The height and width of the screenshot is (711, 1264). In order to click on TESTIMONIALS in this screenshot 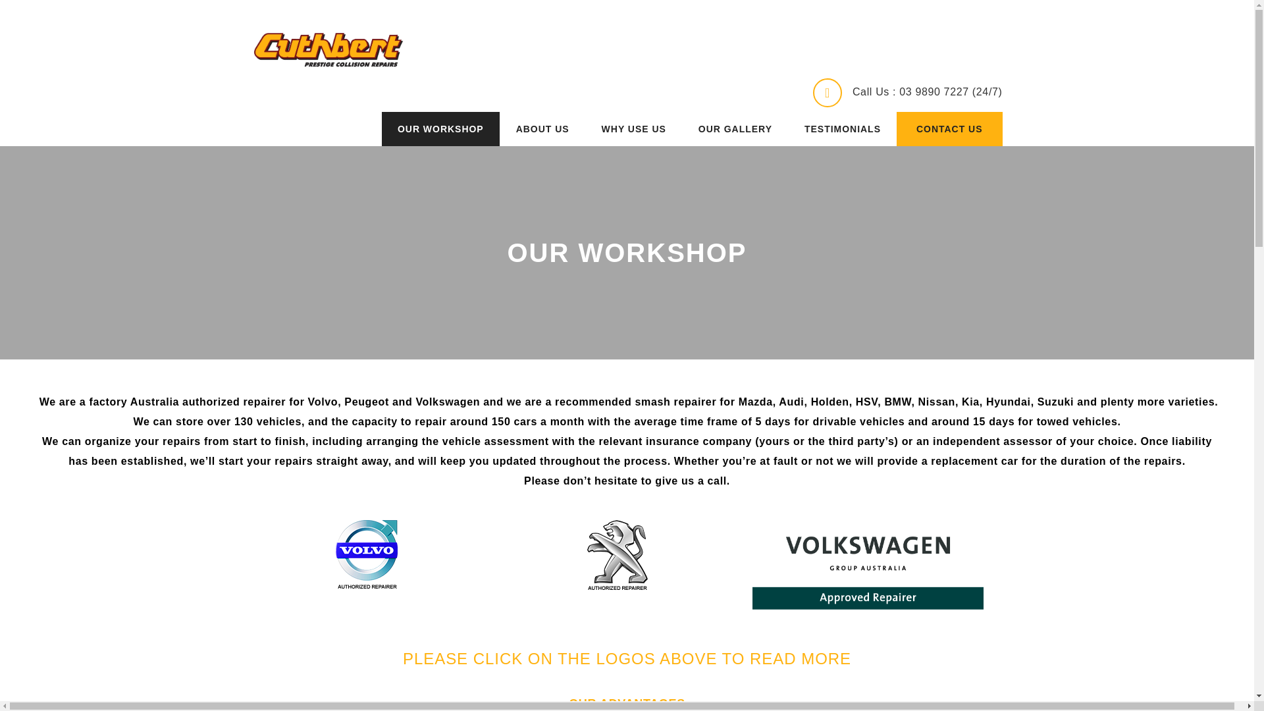, I will do `click(843, 129)`.